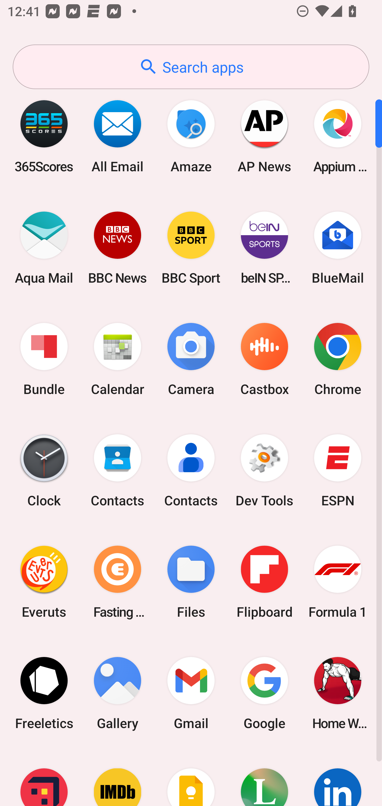  What do you see at coordinates (44, 693) in the screenshot?
I see `Freeletics` at bounding box center [44, 693].